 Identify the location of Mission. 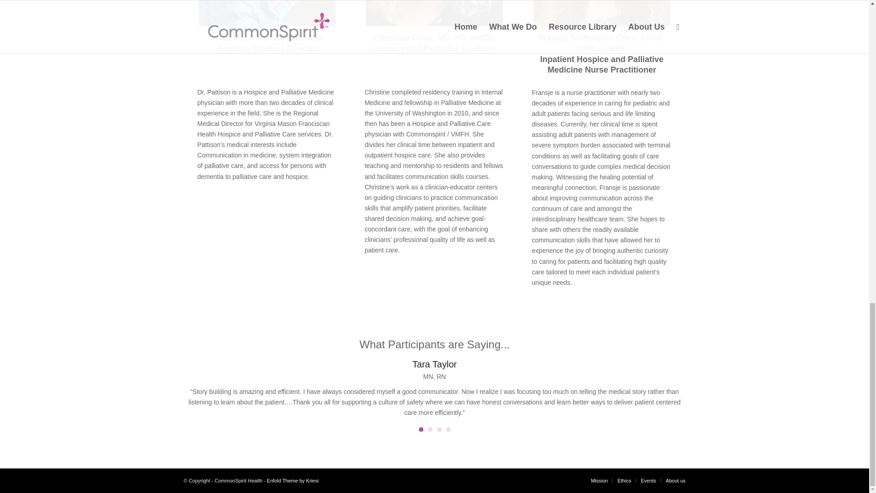
(599, 480).